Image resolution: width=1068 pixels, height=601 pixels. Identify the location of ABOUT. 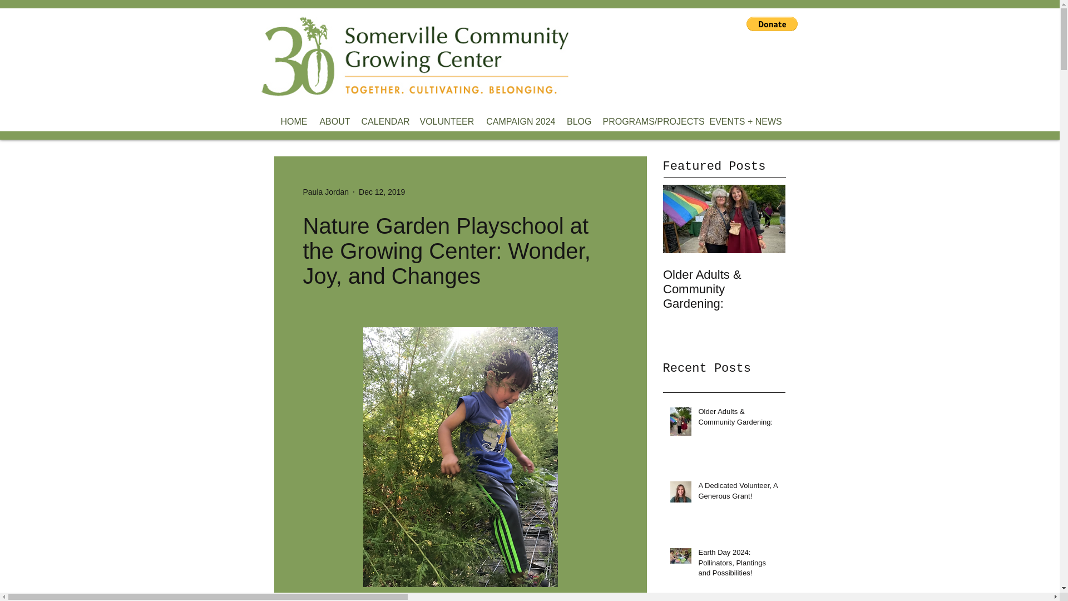
(334, 122).